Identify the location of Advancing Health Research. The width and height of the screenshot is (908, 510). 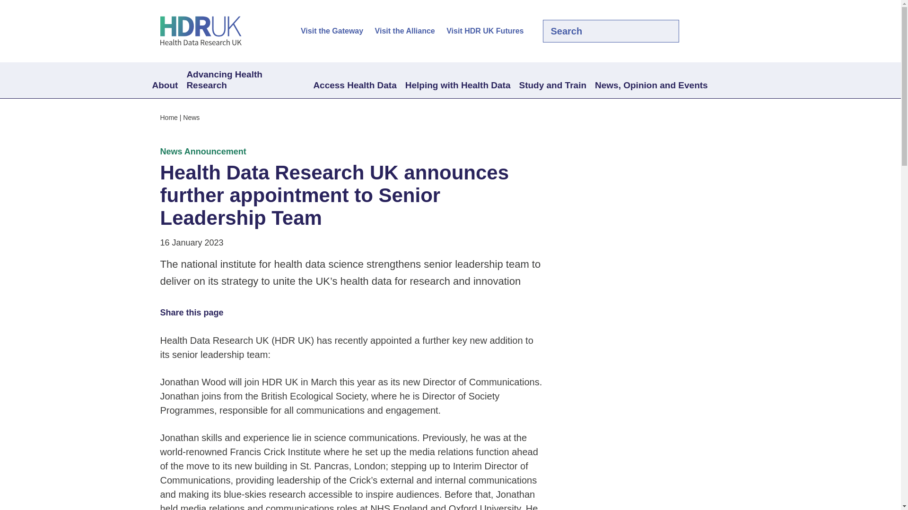
(245, 80).